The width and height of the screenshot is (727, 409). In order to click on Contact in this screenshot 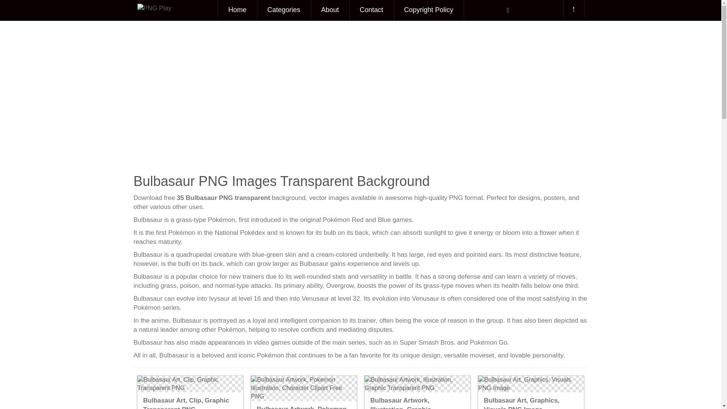, I will do `click(371, 10)`.